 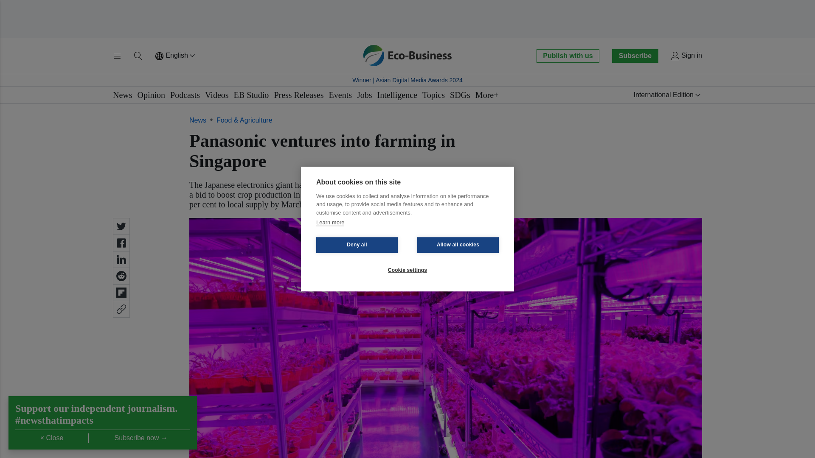 I want to click on Go to the Eco-Business homepage, so click(x=407, y=56).